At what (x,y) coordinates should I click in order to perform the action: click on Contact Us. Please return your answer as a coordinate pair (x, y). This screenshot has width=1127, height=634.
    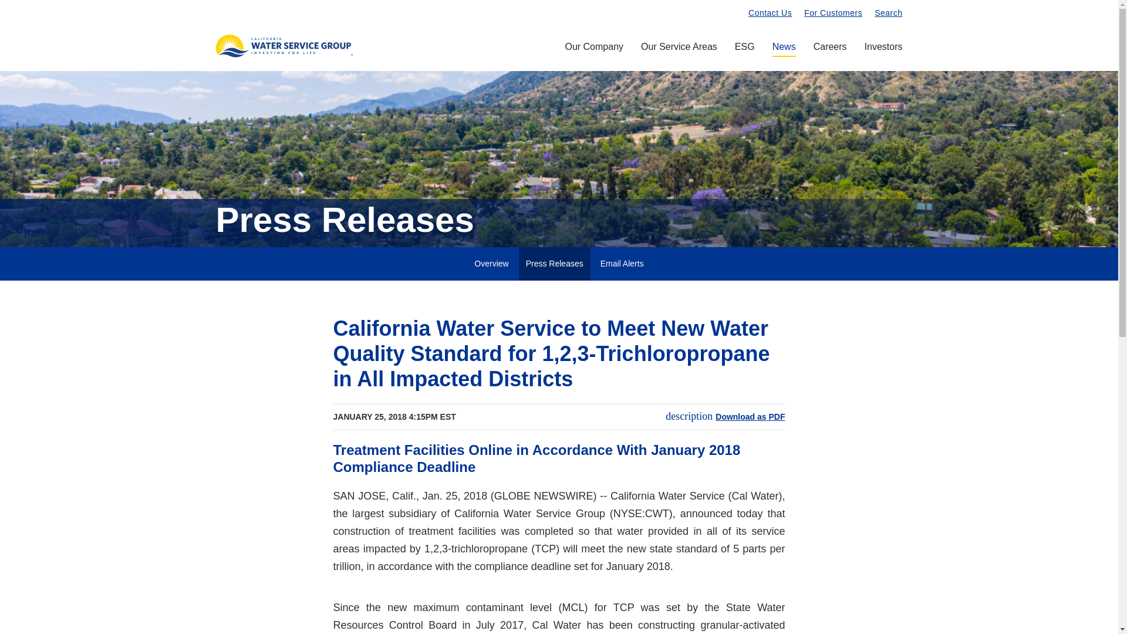
    Looking at the image, I should click on (770, 12).